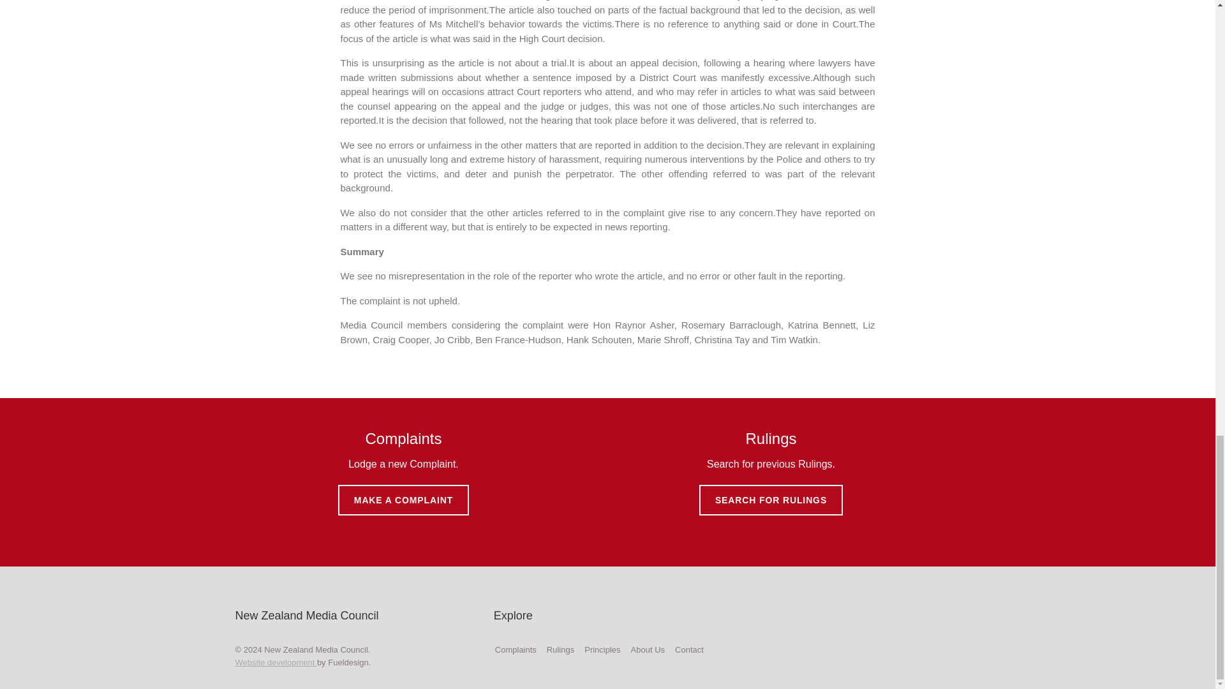  Describe the element at coordinates (689, 649) in the screenshot. I see `Contact Press Council` at that location.